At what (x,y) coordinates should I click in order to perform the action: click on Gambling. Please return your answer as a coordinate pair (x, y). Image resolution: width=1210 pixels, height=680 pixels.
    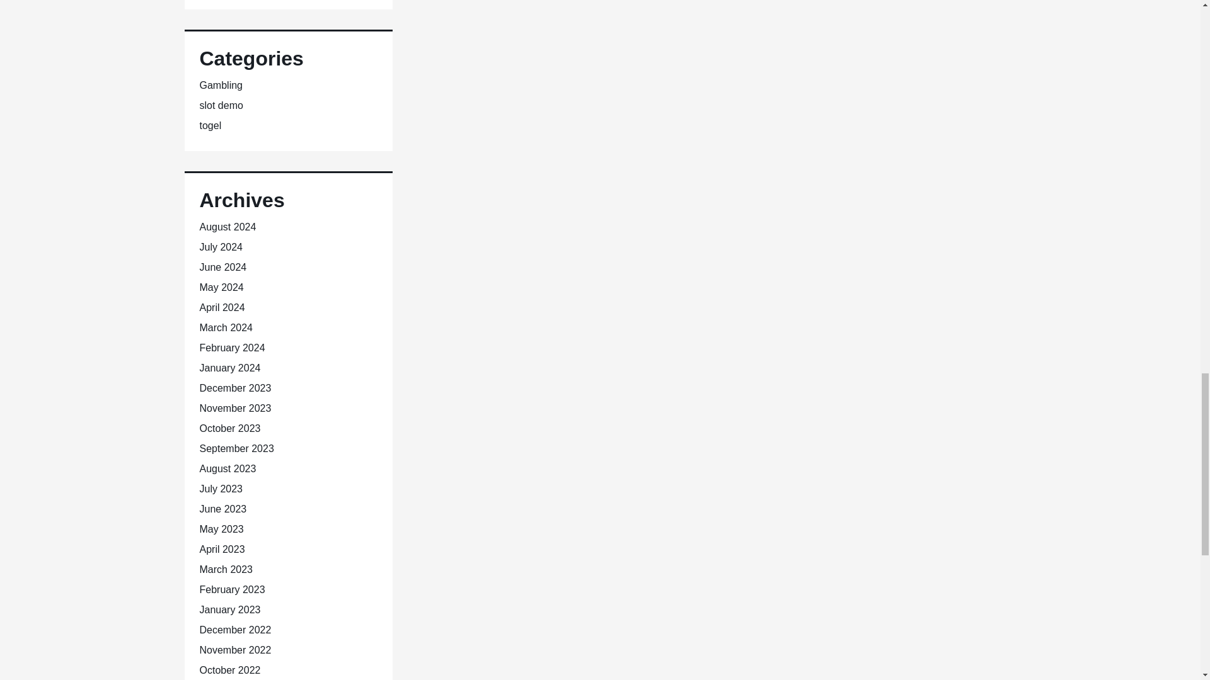
    Looking at the image, I should click on (221, 85).